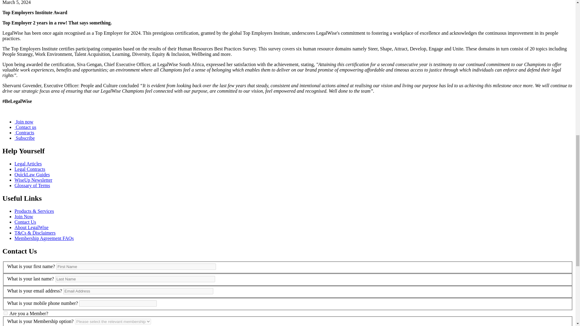 Image resolution: width=580 pixels, height=326 pixels. I want to click on Browse our legal articles., so click(28, 164).